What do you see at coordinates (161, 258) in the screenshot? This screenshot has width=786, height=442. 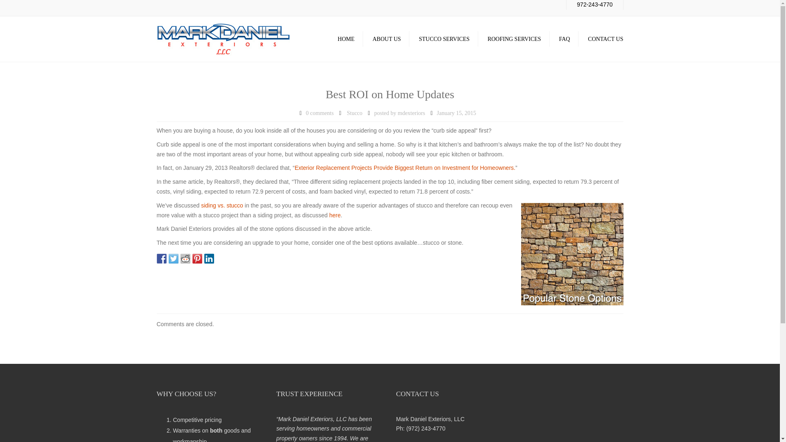 I see `Share on Facebook` at bounding box center [161, 258].